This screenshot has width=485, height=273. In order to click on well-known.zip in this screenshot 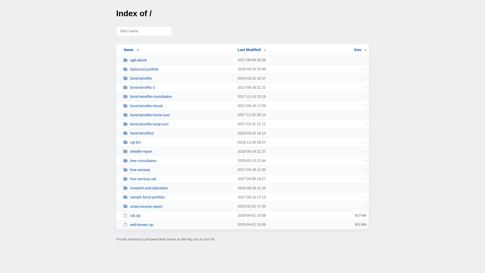, I will do `click(178, 224)`.